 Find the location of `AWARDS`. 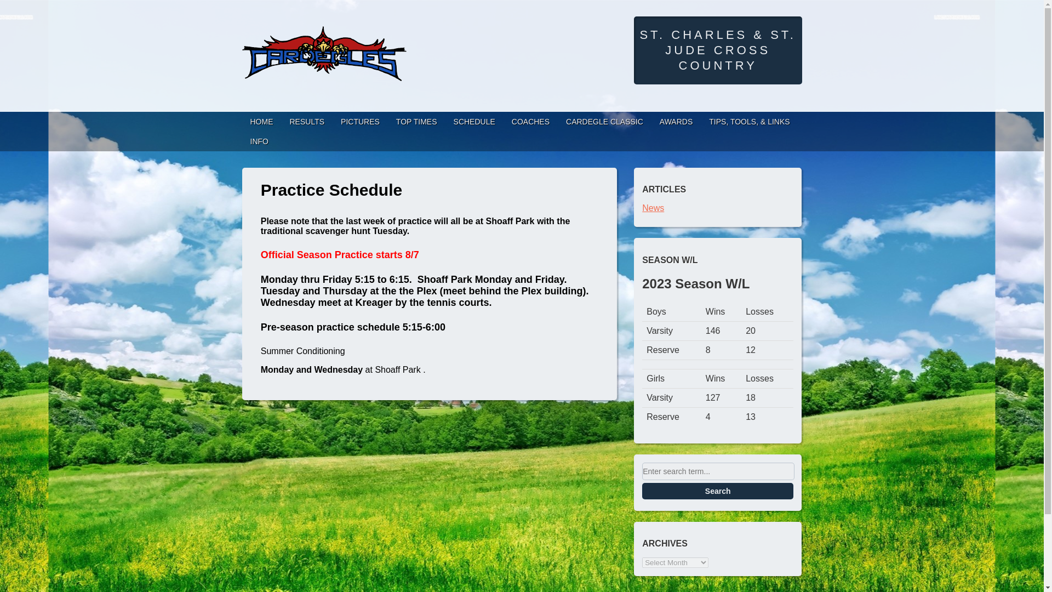

AWARDS is located at coordinates (676, 122).